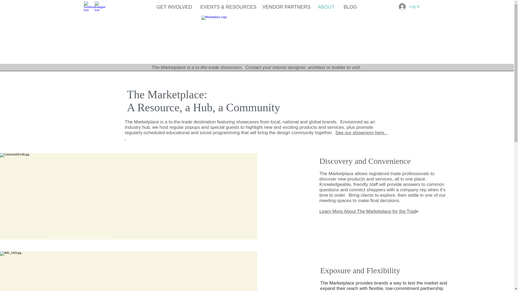 The height and width of the screenshot is (291, 518). What do you see at coordinates (93, 237) in the screenshot?
I see `Activate Architecture` at bounding box center [93, 237].